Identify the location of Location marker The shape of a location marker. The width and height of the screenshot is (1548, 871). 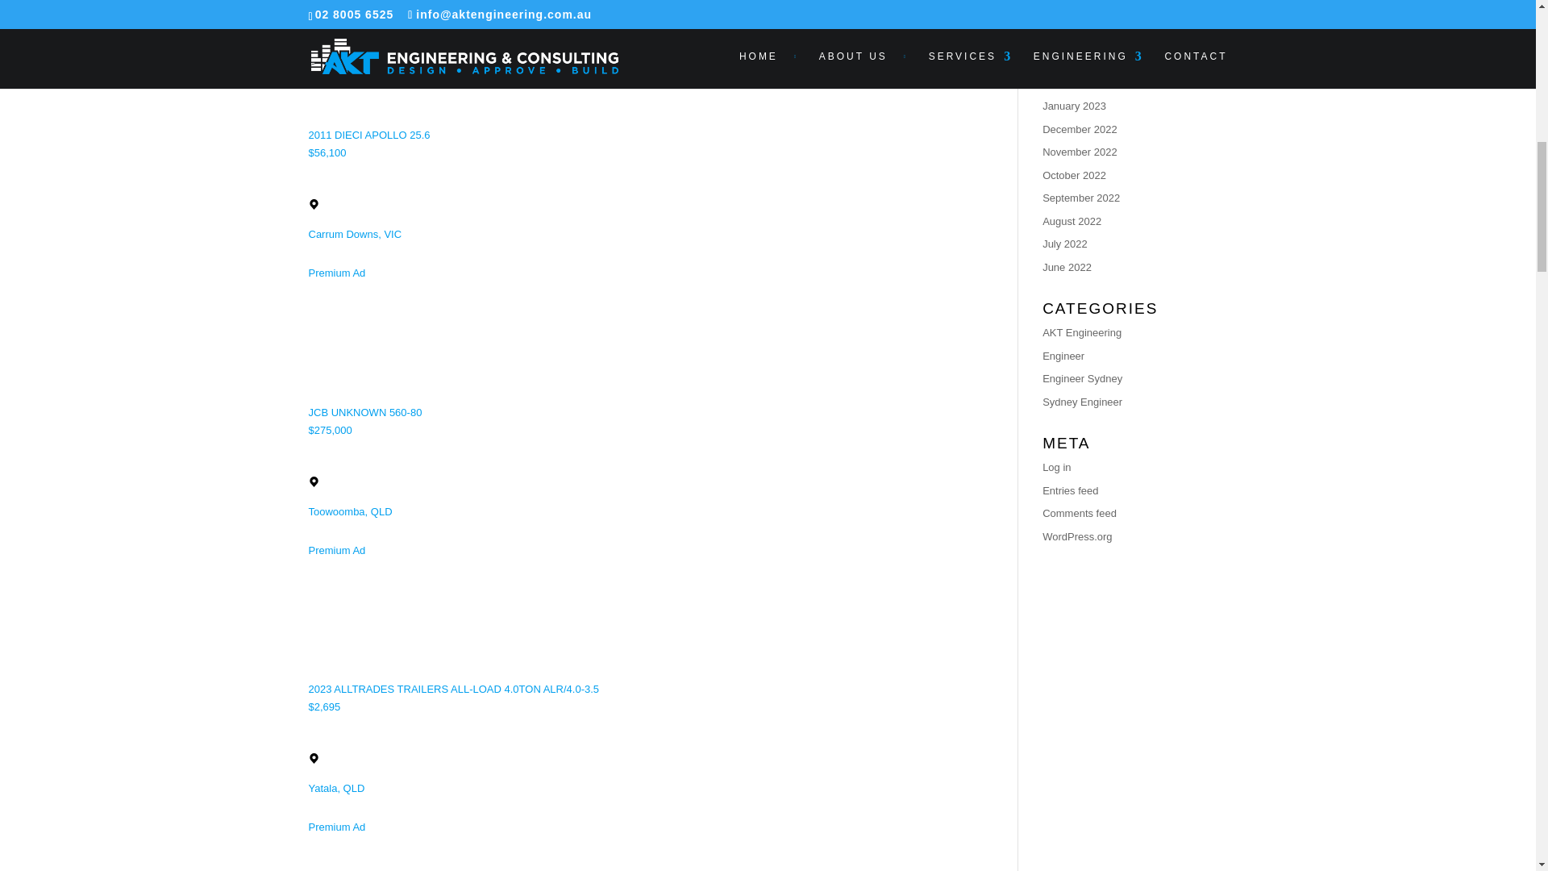
(313, 758).